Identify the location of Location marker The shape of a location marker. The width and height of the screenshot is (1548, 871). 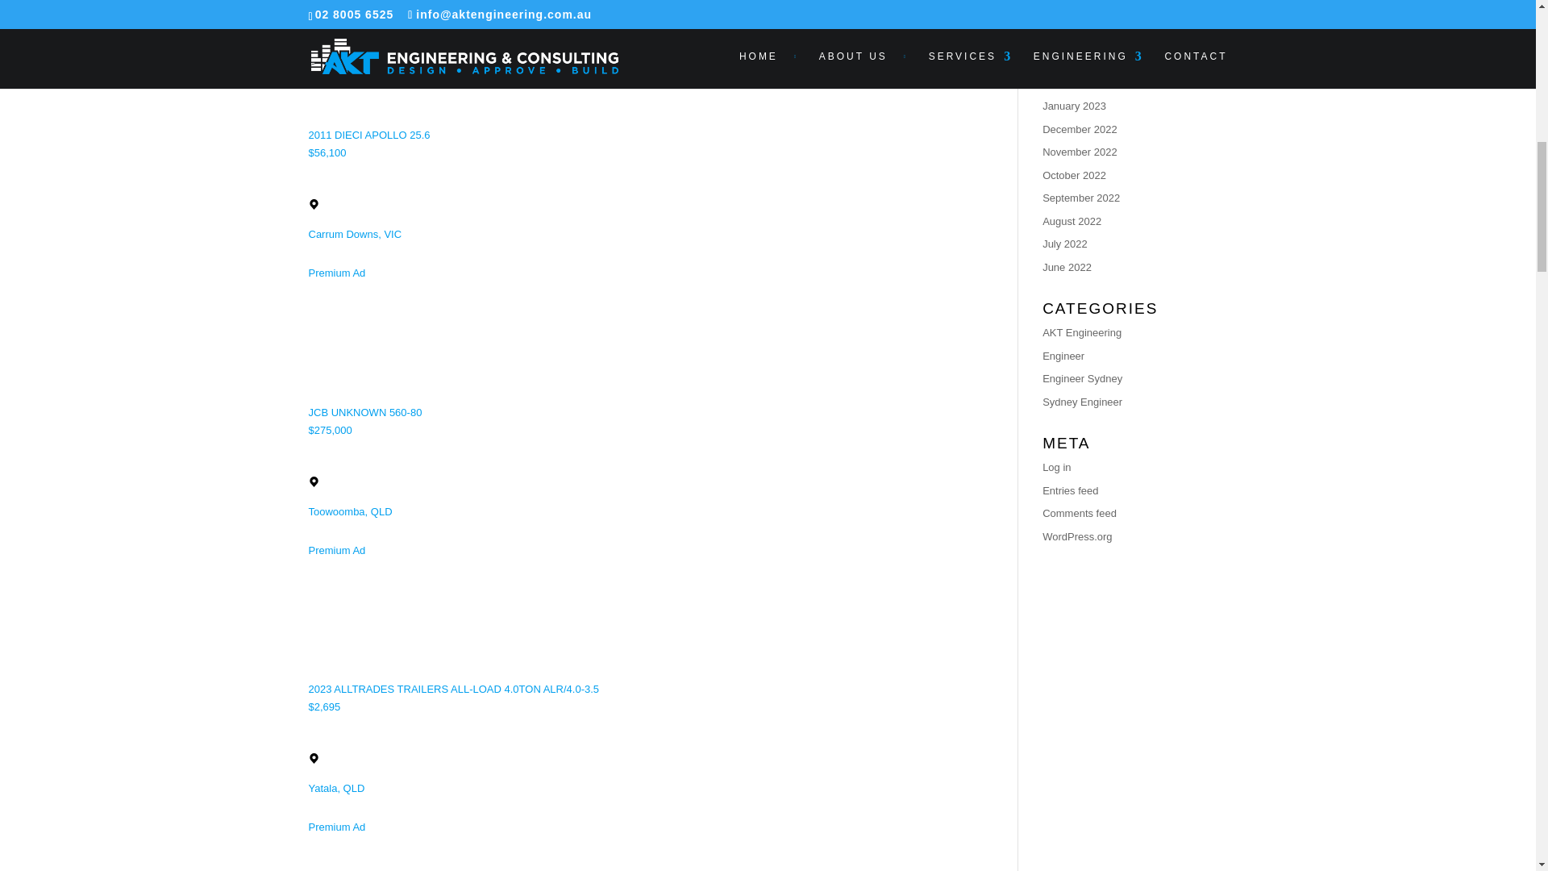
(313, 758).